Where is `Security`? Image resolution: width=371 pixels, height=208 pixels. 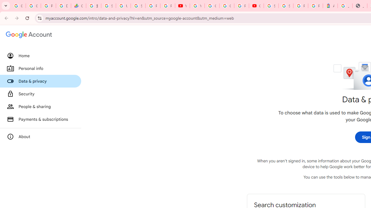
Security is located at coordinates (41, 94).